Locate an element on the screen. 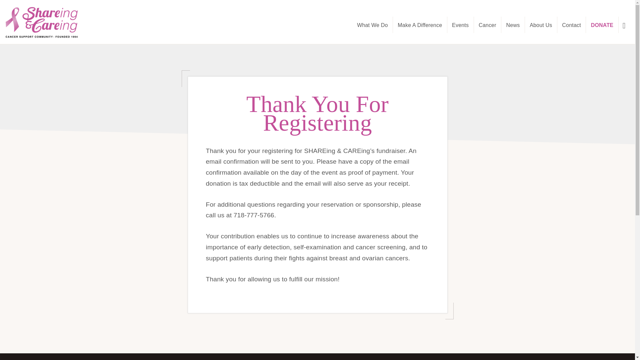 Image resolution: width=640 pixels, height=360 pixels. What We Do is located at coordinates (373, 25).